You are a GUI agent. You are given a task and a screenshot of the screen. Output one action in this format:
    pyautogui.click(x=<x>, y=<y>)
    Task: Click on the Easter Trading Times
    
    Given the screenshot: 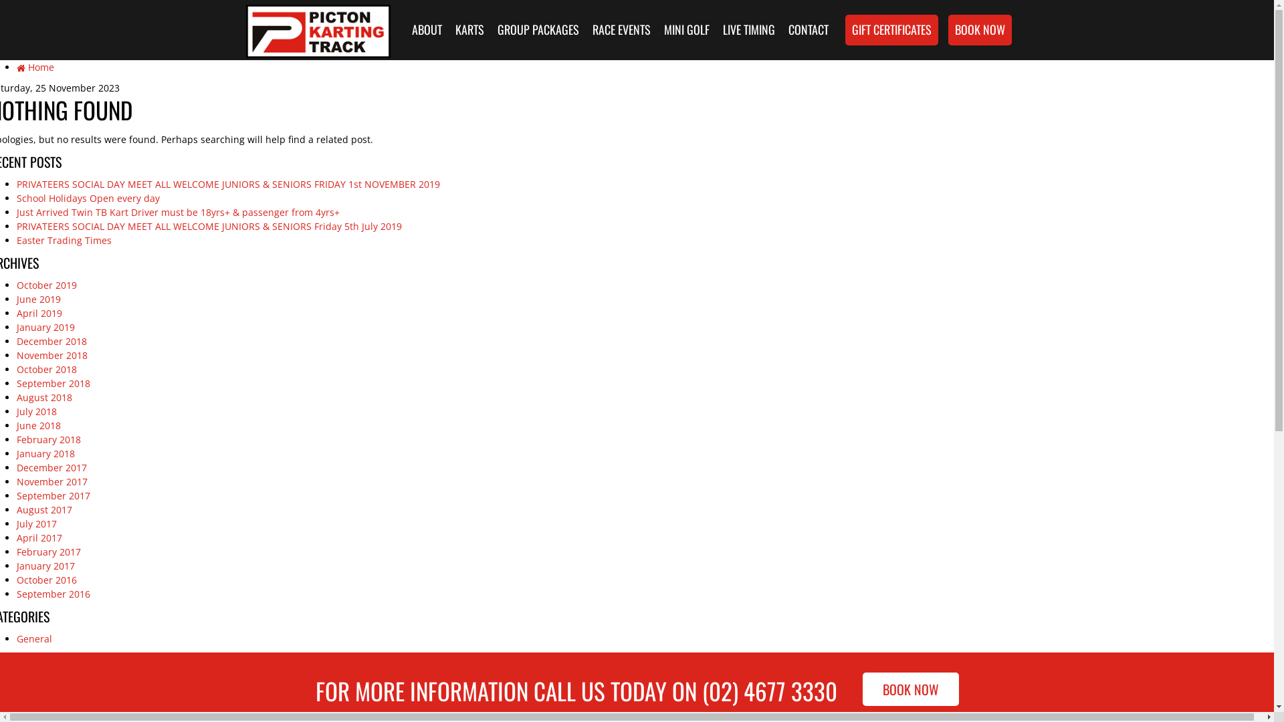 What is the action you would take?
    pyautogui.click(x=64, y=241)
    